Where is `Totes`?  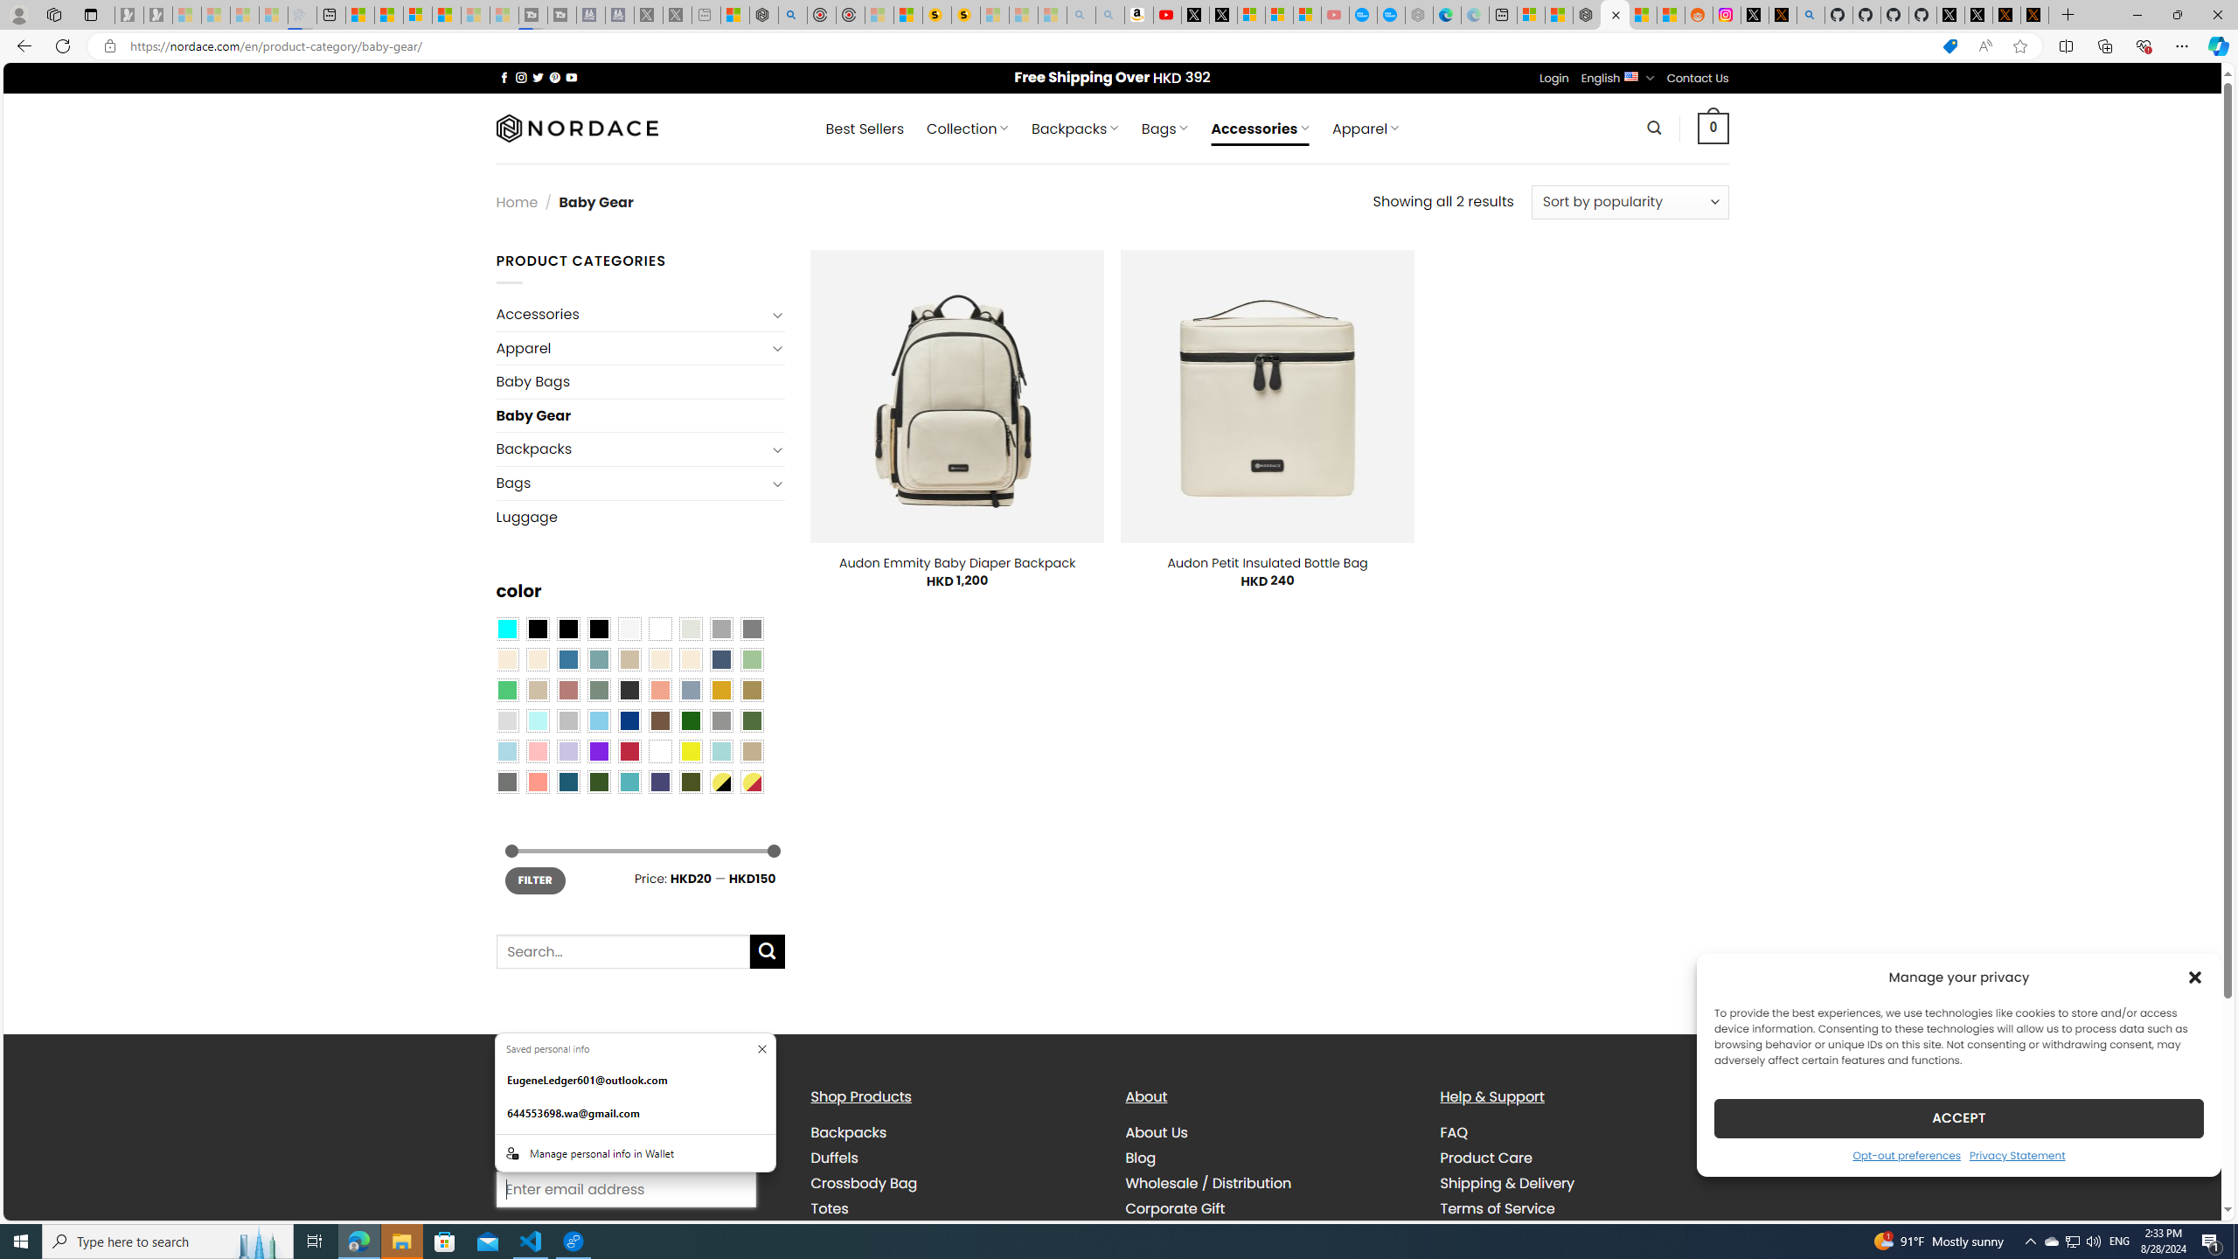
Totes is located at coordinates (954, 1208).